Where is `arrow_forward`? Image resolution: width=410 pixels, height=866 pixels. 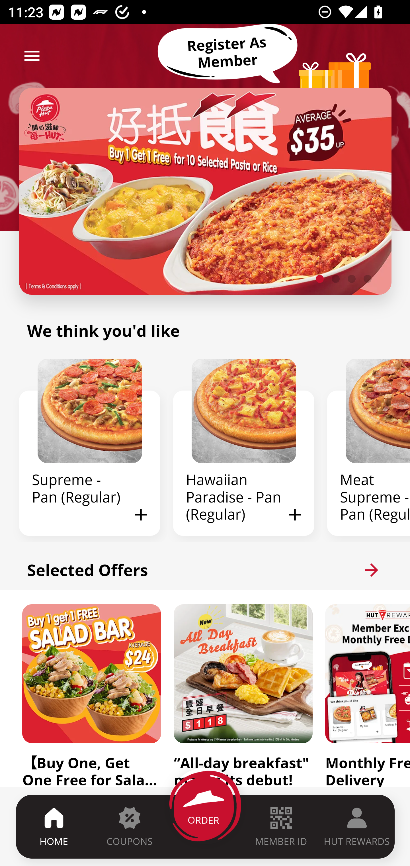 arrow_forward is located at coordinates (371, 570).